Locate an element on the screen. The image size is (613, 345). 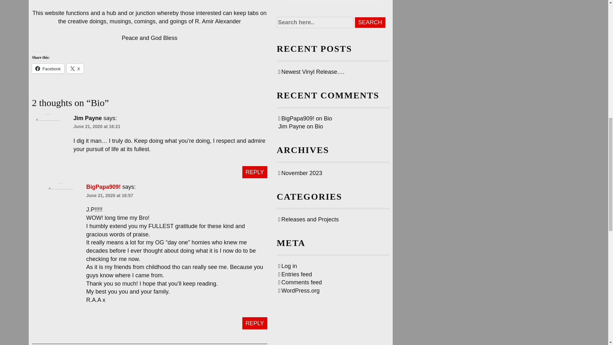
REPLY is located at coordinates (255, 323).